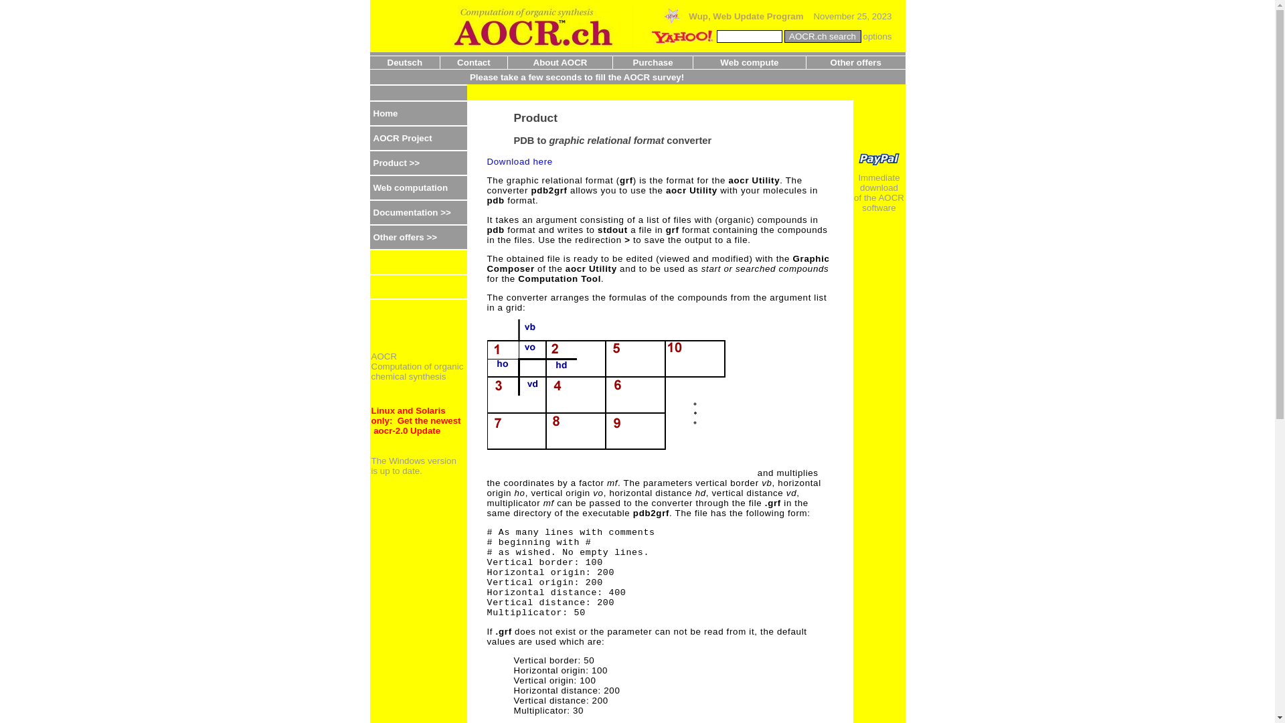  I want to click on Wup, Web Update Program, so click(732, 16).